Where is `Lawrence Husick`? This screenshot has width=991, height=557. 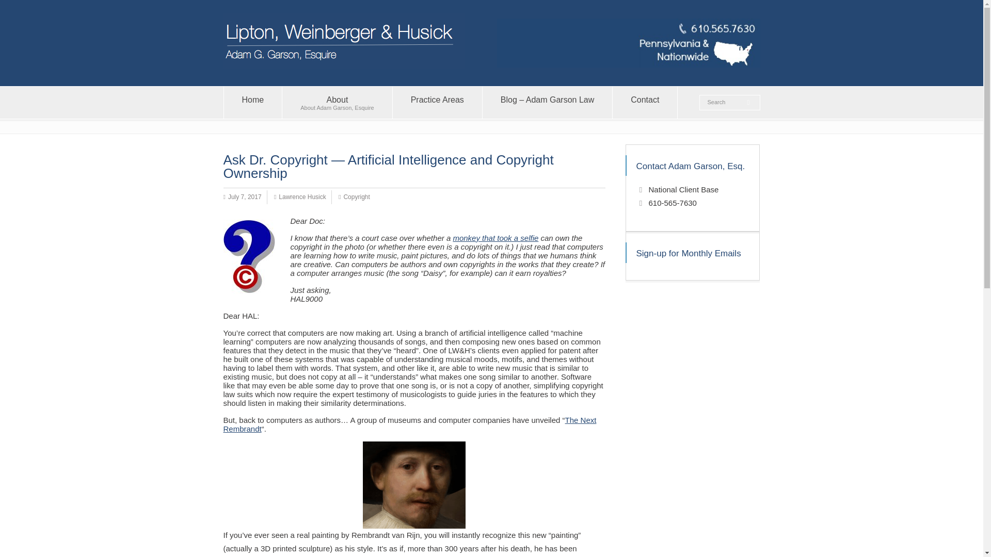 Lawrence Husick is located at coordinates (437, 103).